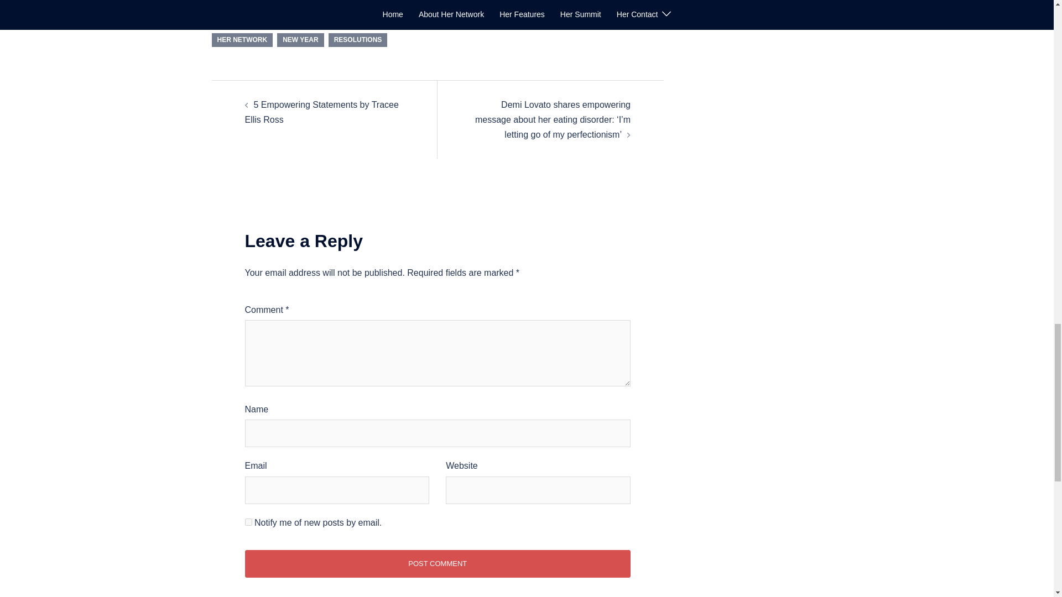  Describe the element at coordinates (424, 3) in the screenshot. I see `Tips To Help You Achieve Your Goals Before The End of 2017.` at that location.